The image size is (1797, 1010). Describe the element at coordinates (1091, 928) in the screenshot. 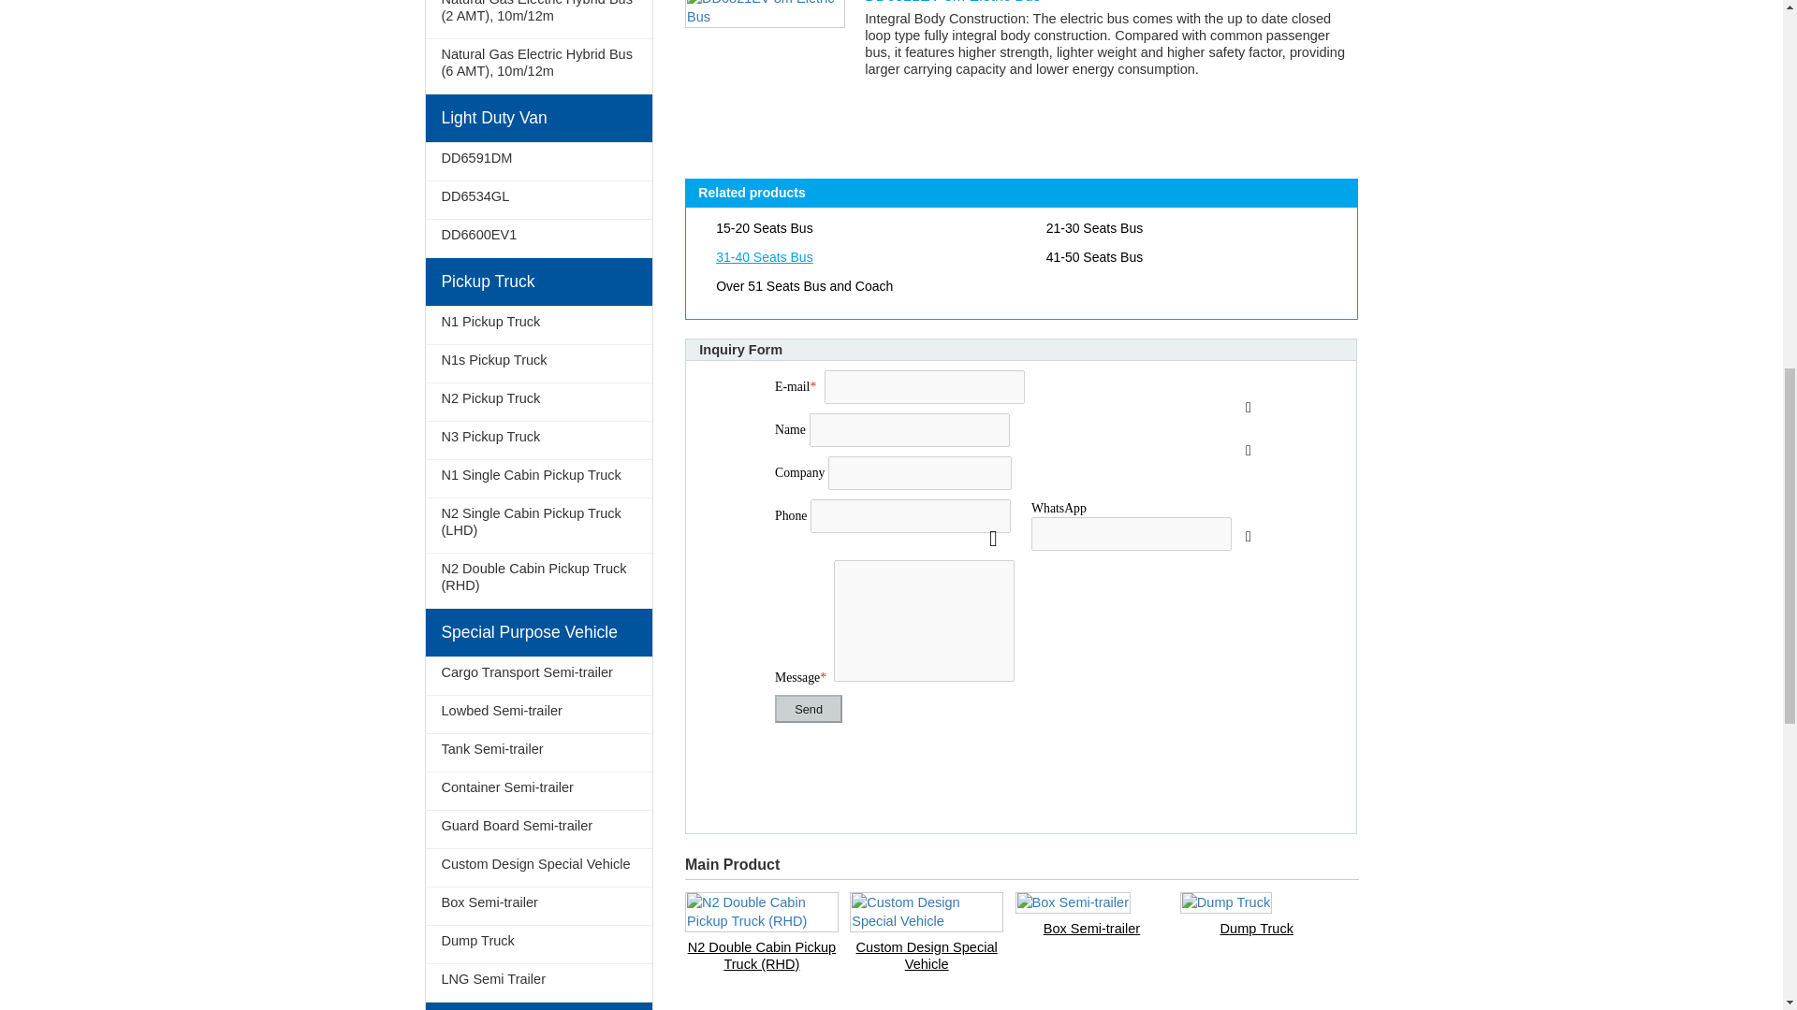

I see `Box Semi-trailer` at that location.